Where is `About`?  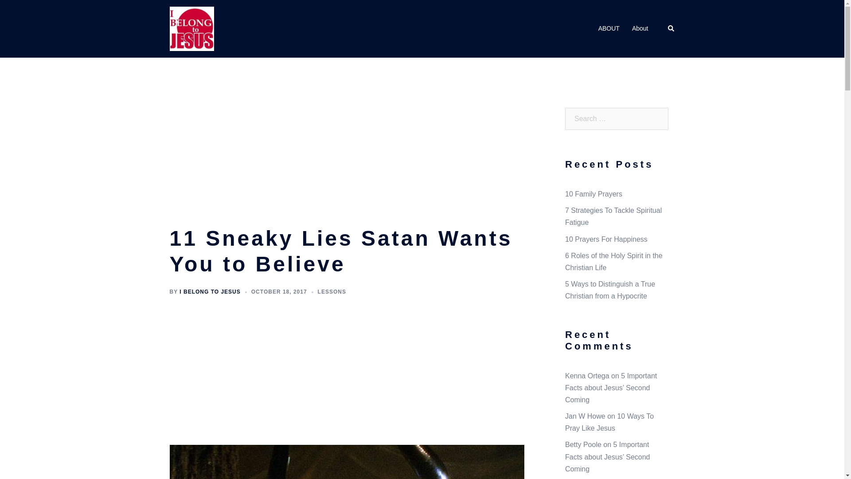 About is located at coordinates (640, 28).